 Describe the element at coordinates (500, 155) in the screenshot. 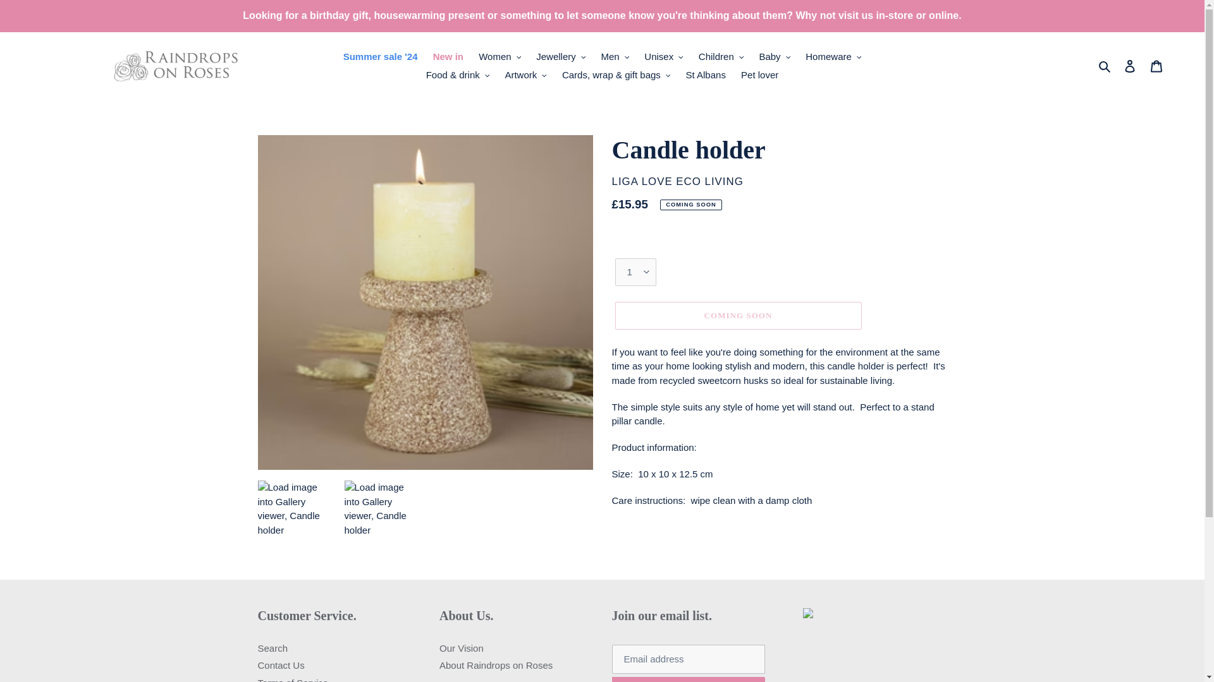

I see `Women` at that location.